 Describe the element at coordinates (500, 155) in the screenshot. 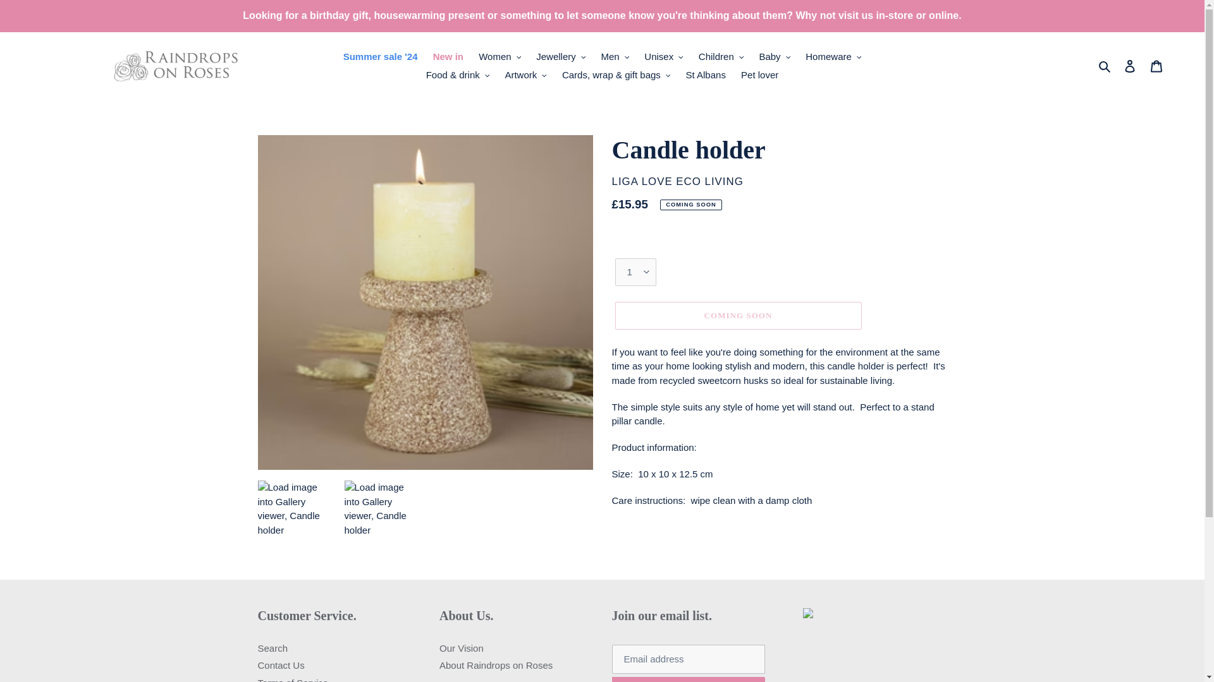

I see `Women` at that location.